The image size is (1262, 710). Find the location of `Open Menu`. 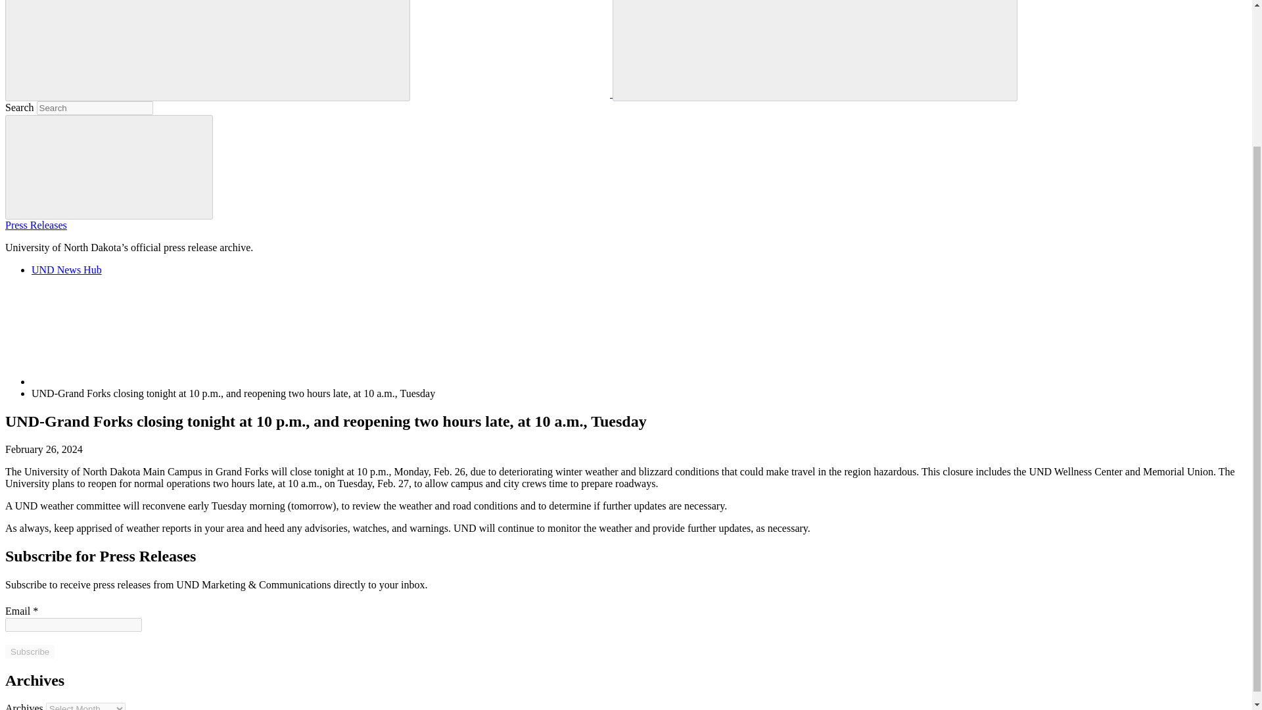

Open Menu is located at coordinates (109, 49).